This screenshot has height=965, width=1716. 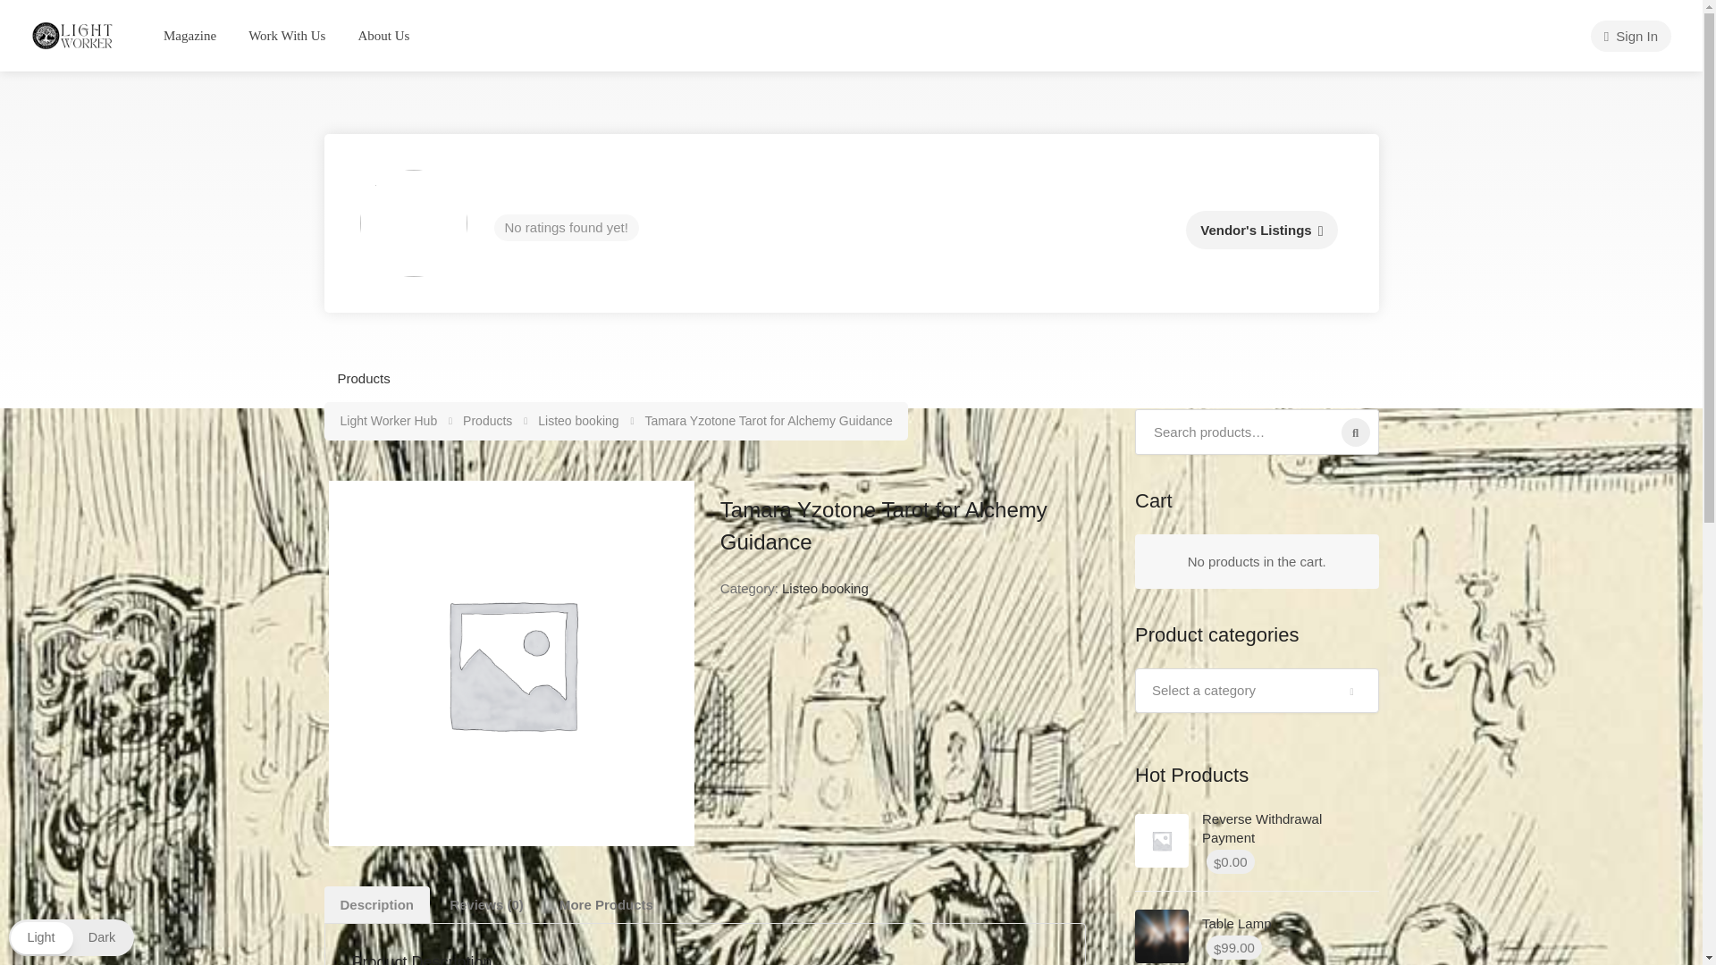 I want to click on Listeo booking, so click(x=579, y=421).